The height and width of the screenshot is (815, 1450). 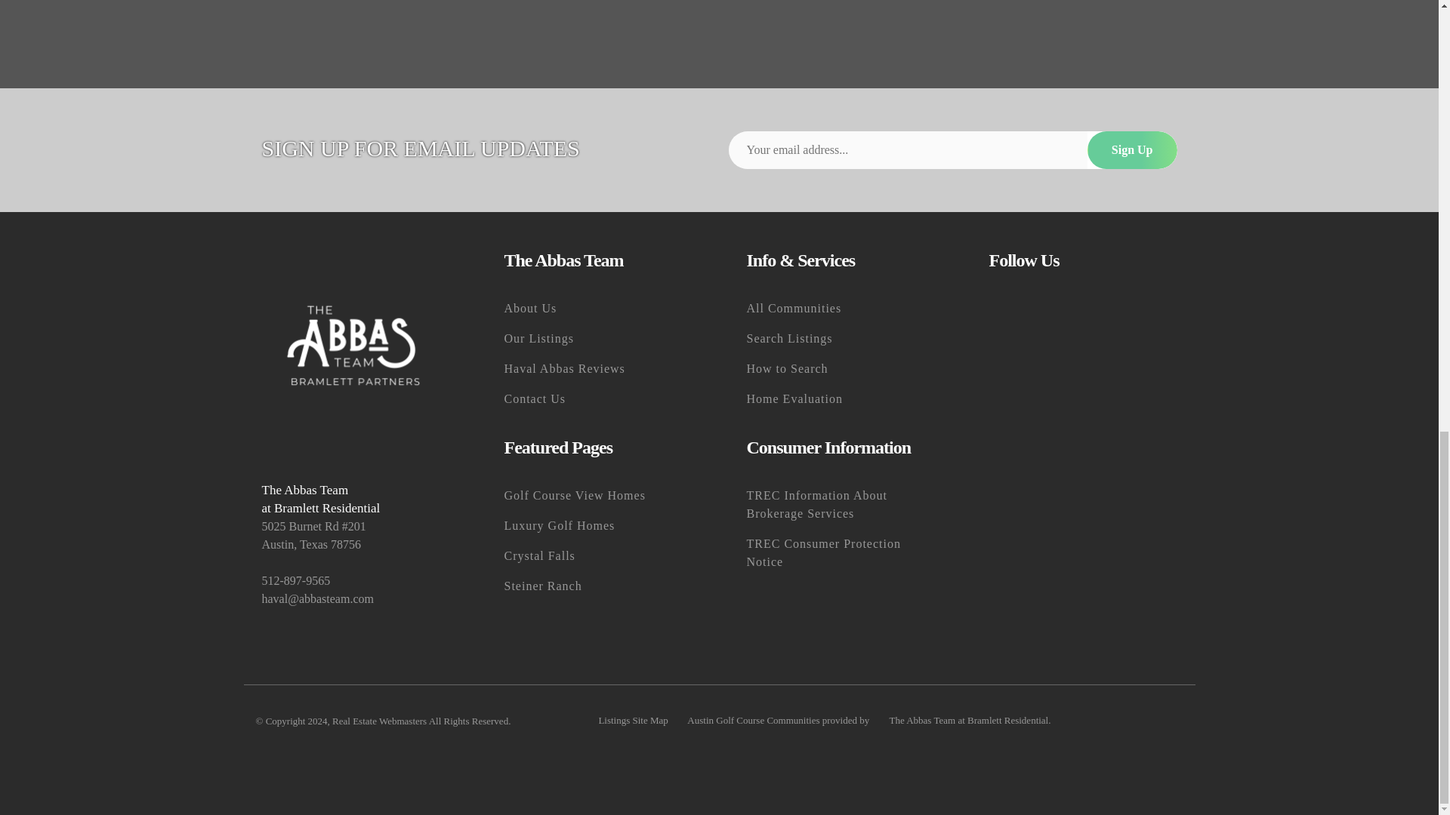 I want to click on Haval Abbas Reviews, so click(x=598, y=368).